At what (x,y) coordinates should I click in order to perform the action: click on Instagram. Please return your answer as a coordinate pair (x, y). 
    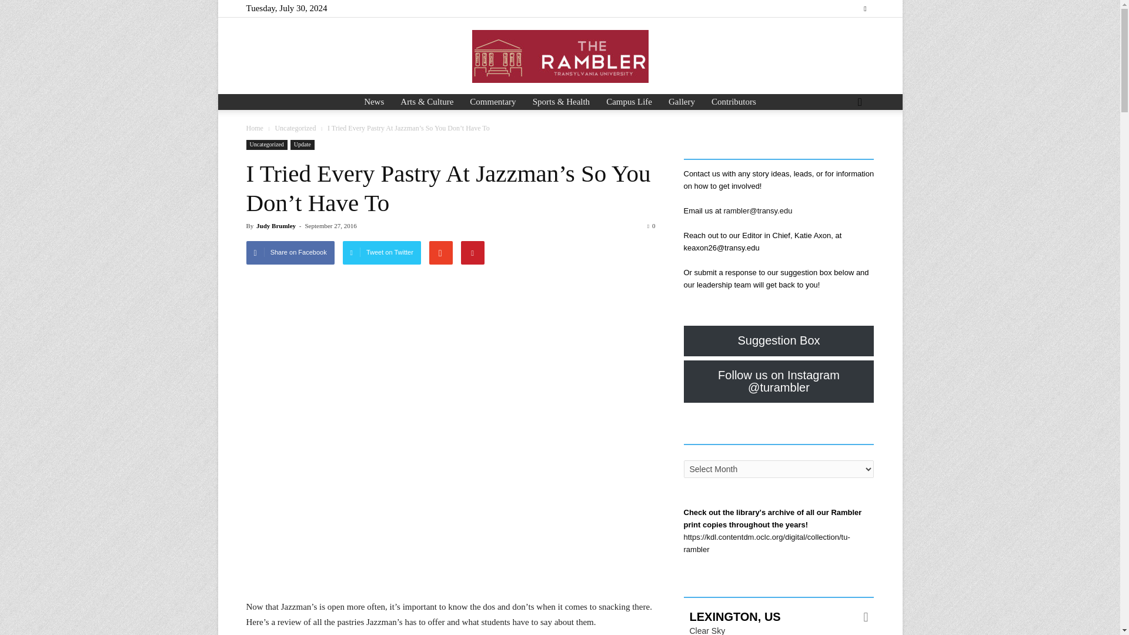
    Looking at the image, I should click on (864, 8).